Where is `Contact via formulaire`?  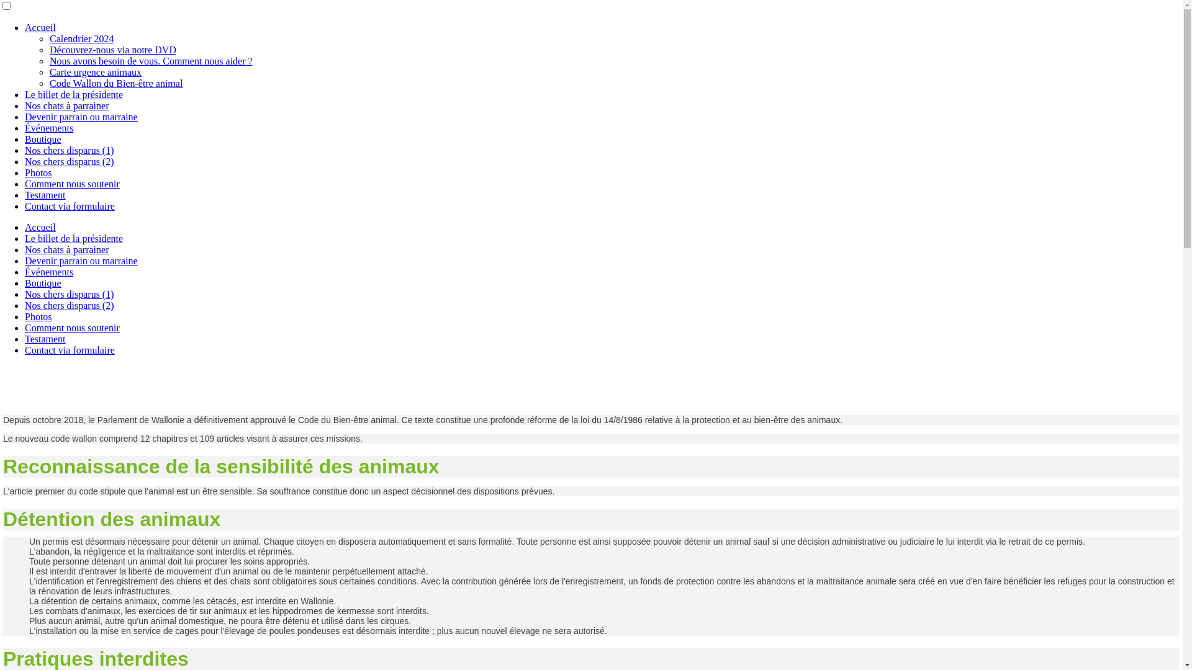
Contact via formulaire is located at coordinates (70, 206).